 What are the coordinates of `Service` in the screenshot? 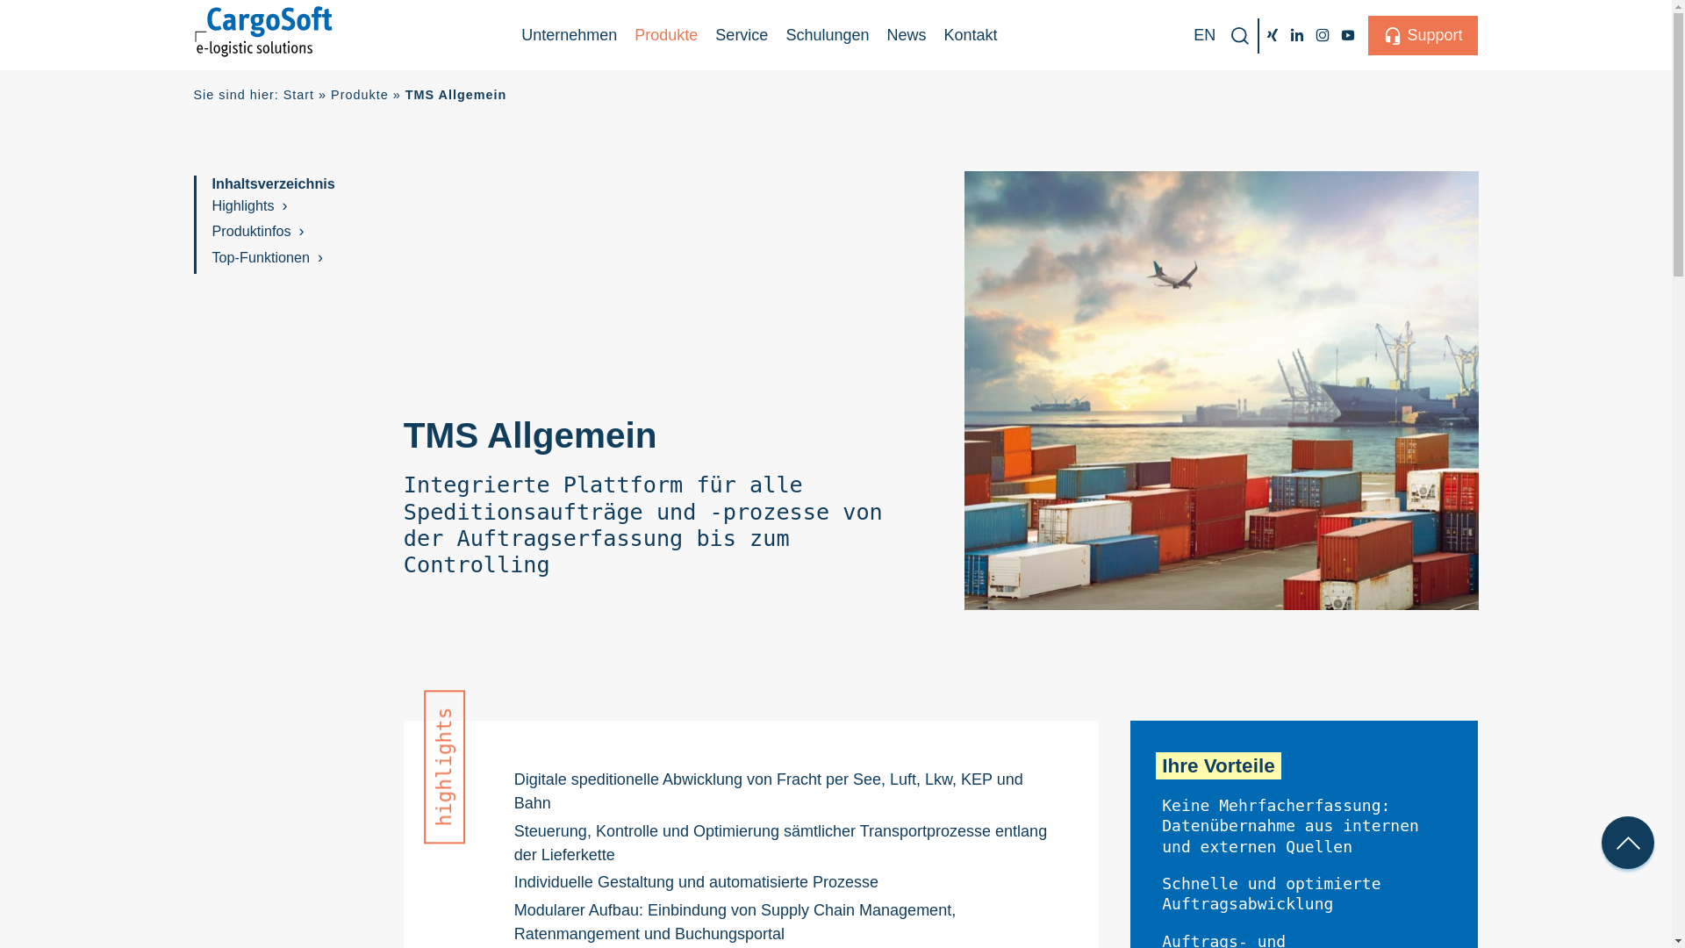 It's located at (741, 35).